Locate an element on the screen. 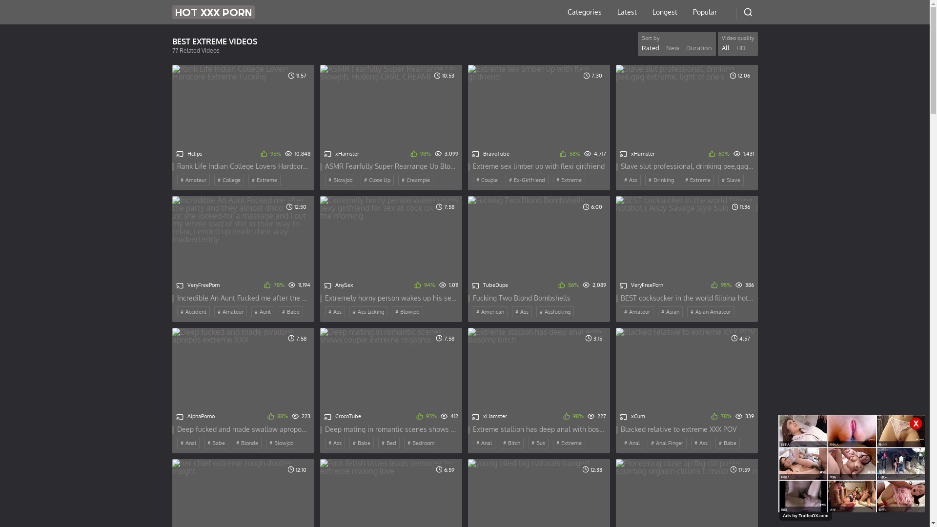 This screenshot has width=937, height=527. AnySex is located at coordinates (339, 285).